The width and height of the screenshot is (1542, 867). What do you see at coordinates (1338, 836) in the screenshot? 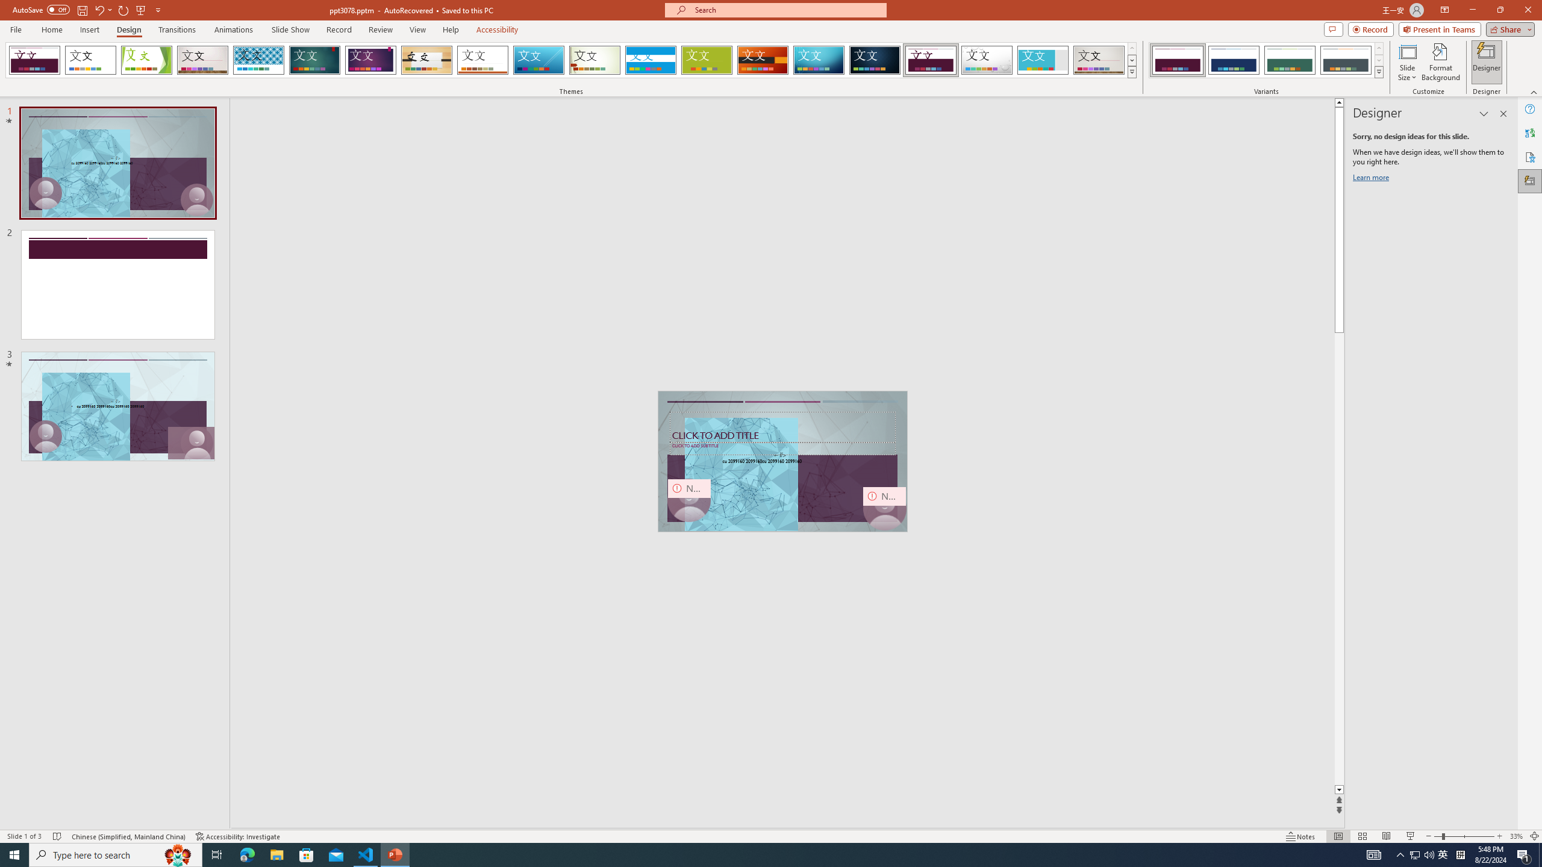
I see `Normal` at bounding box center [1338, 836].